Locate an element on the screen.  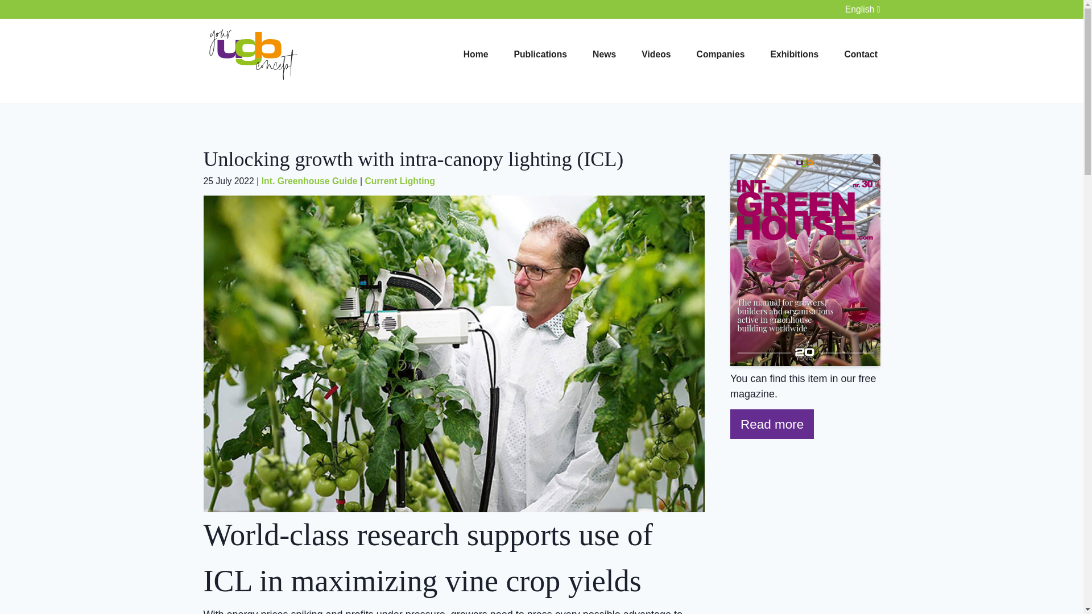
Contact is located at coordinates (861, 54).